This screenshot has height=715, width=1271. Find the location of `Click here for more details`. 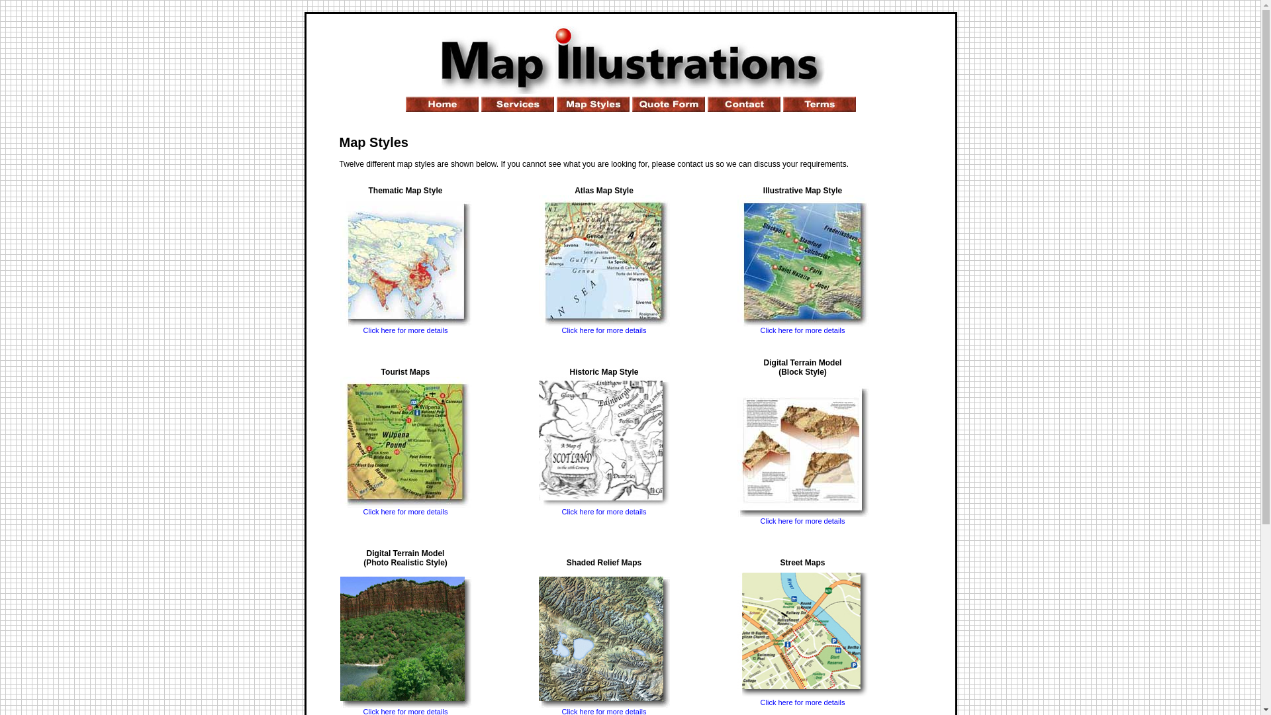

Click here for more details is located at coordinates (406, 327).